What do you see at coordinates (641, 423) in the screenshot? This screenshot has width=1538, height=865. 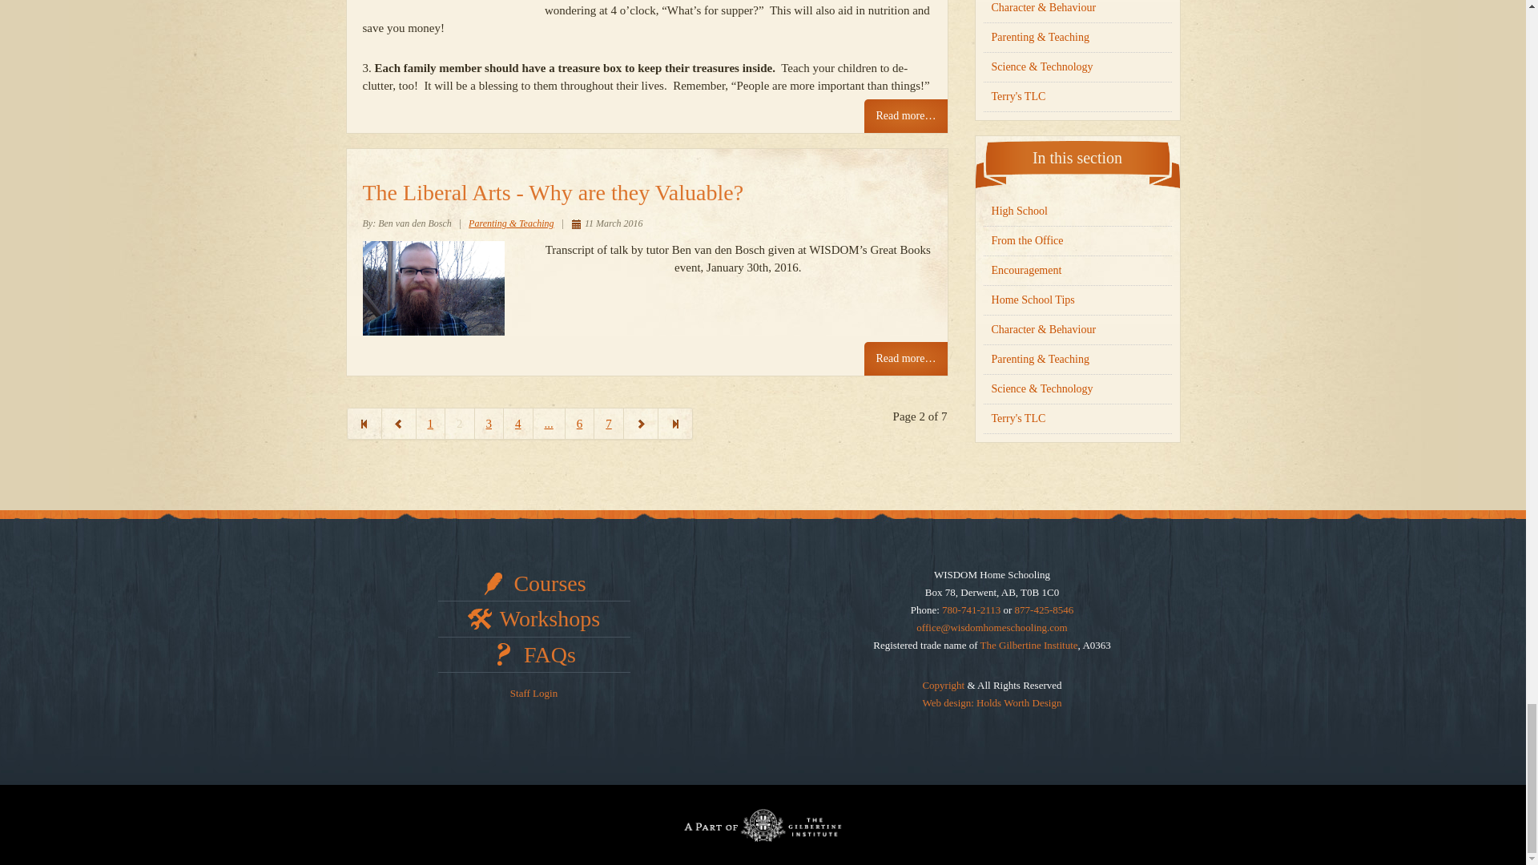 I see `Next` at bounding box center [641, 423].